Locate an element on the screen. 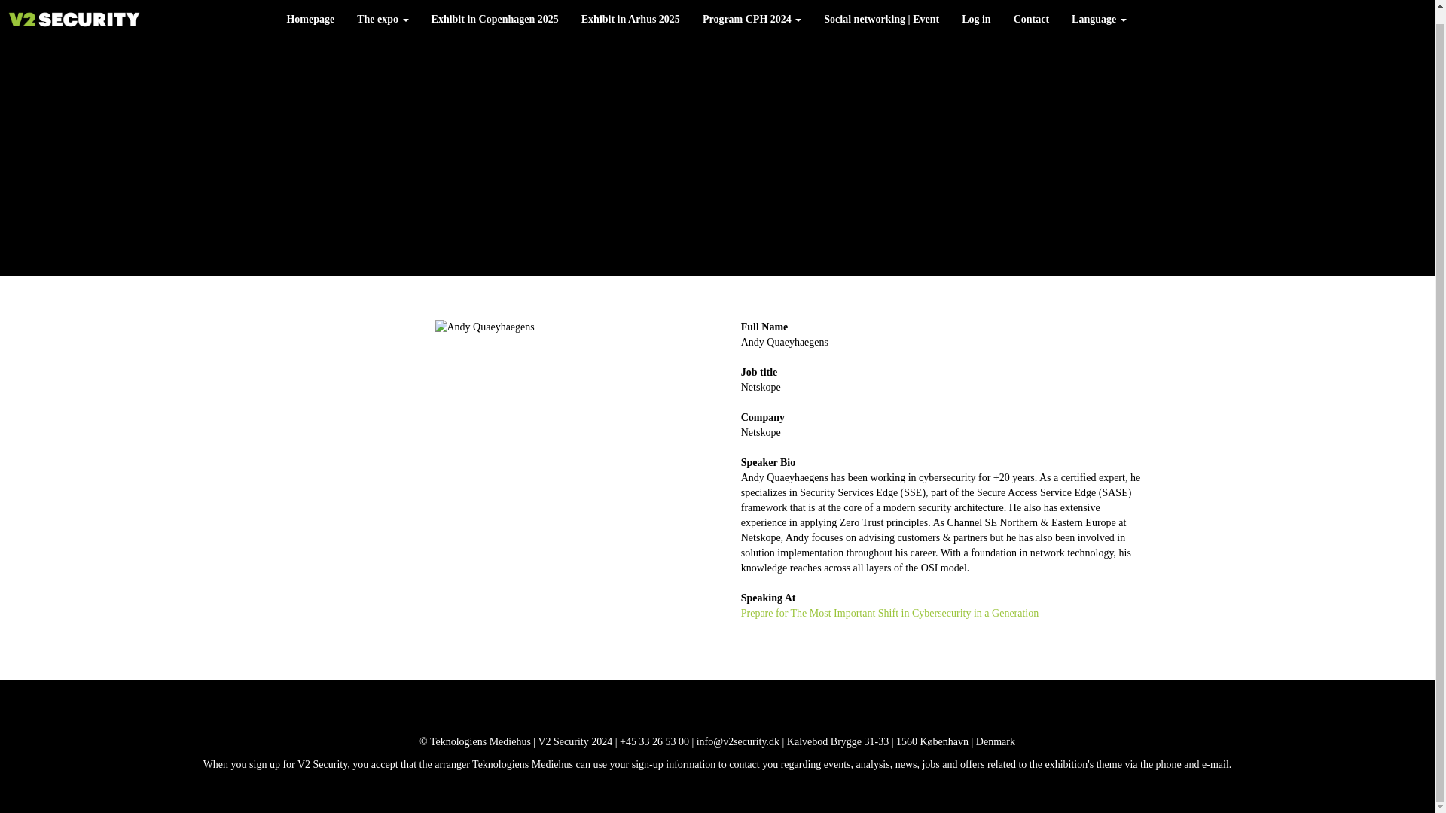  Exhibit in Copenhagen 2025 is located at coordinates (495, 8).